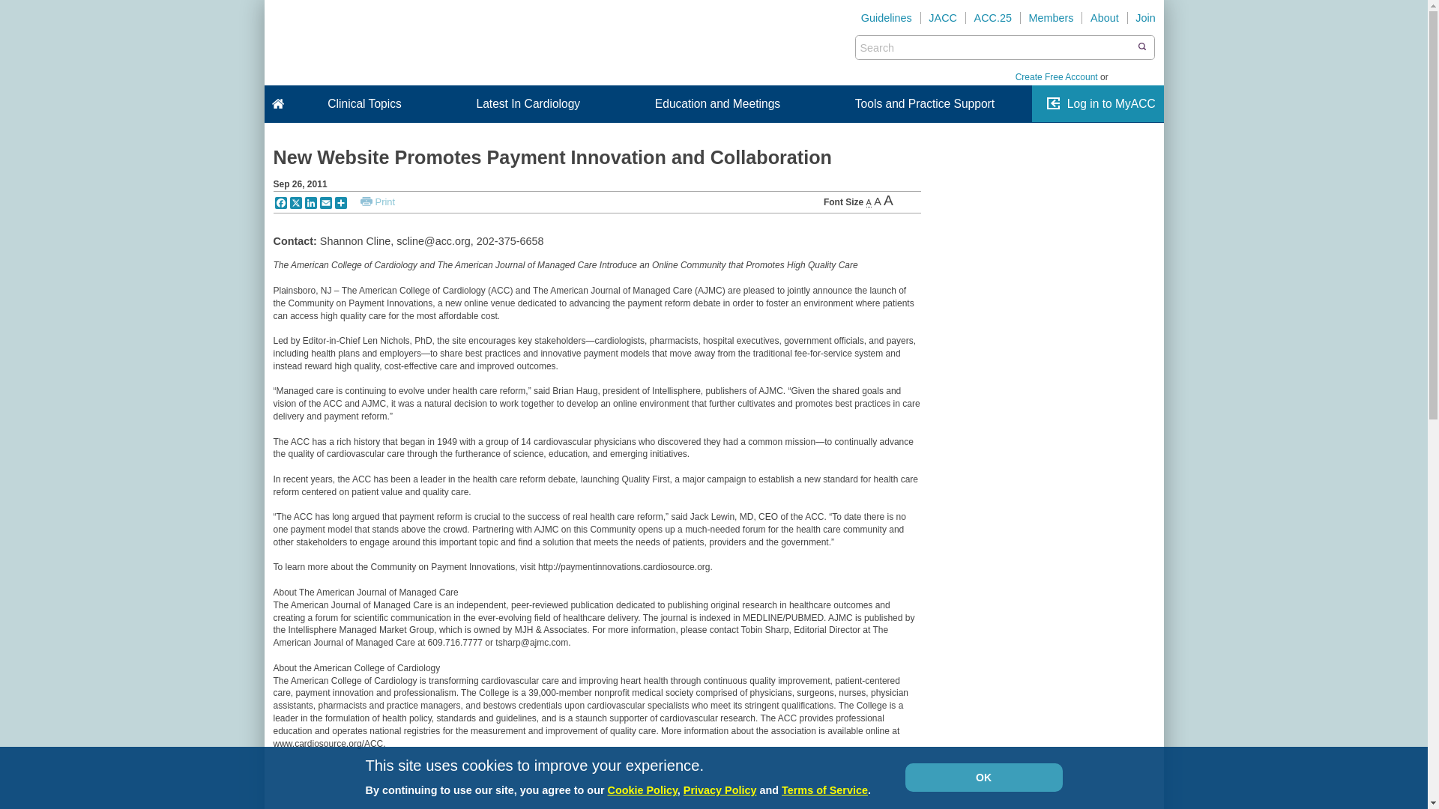  I want to click on About, so click(1104, 18).